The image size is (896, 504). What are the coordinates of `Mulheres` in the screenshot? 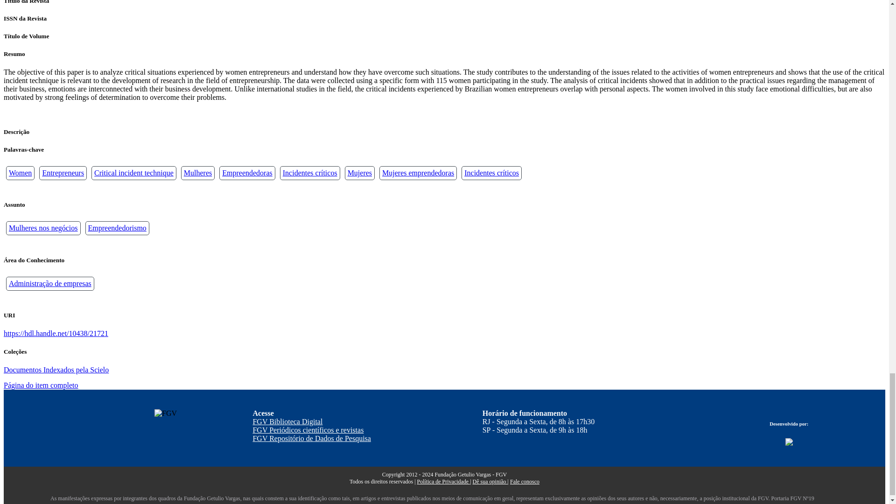 It's located at (197, 173).